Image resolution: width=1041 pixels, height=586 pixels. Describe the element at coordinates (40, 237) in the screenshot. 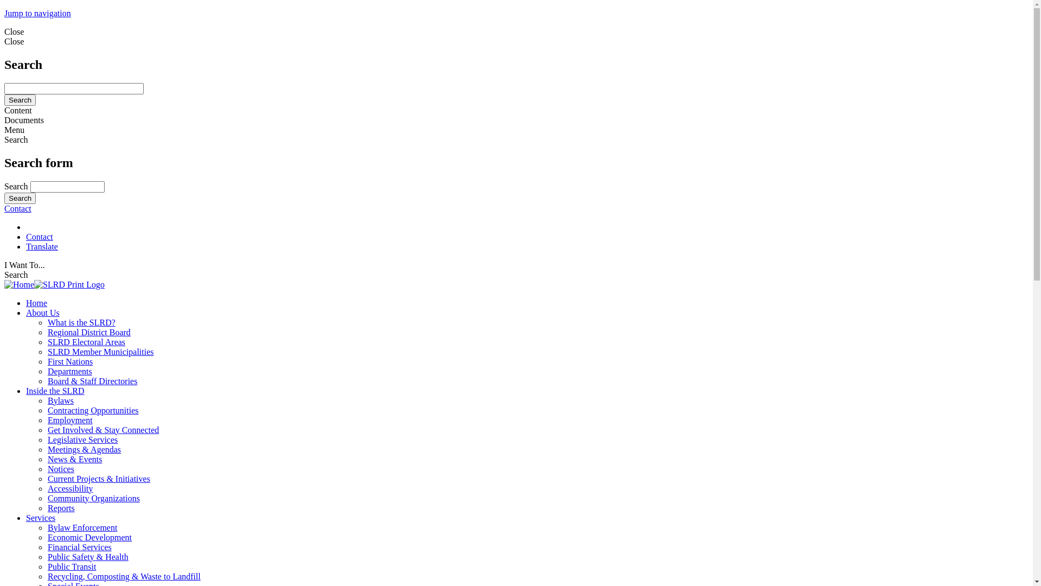

I see `Contact` at that location.